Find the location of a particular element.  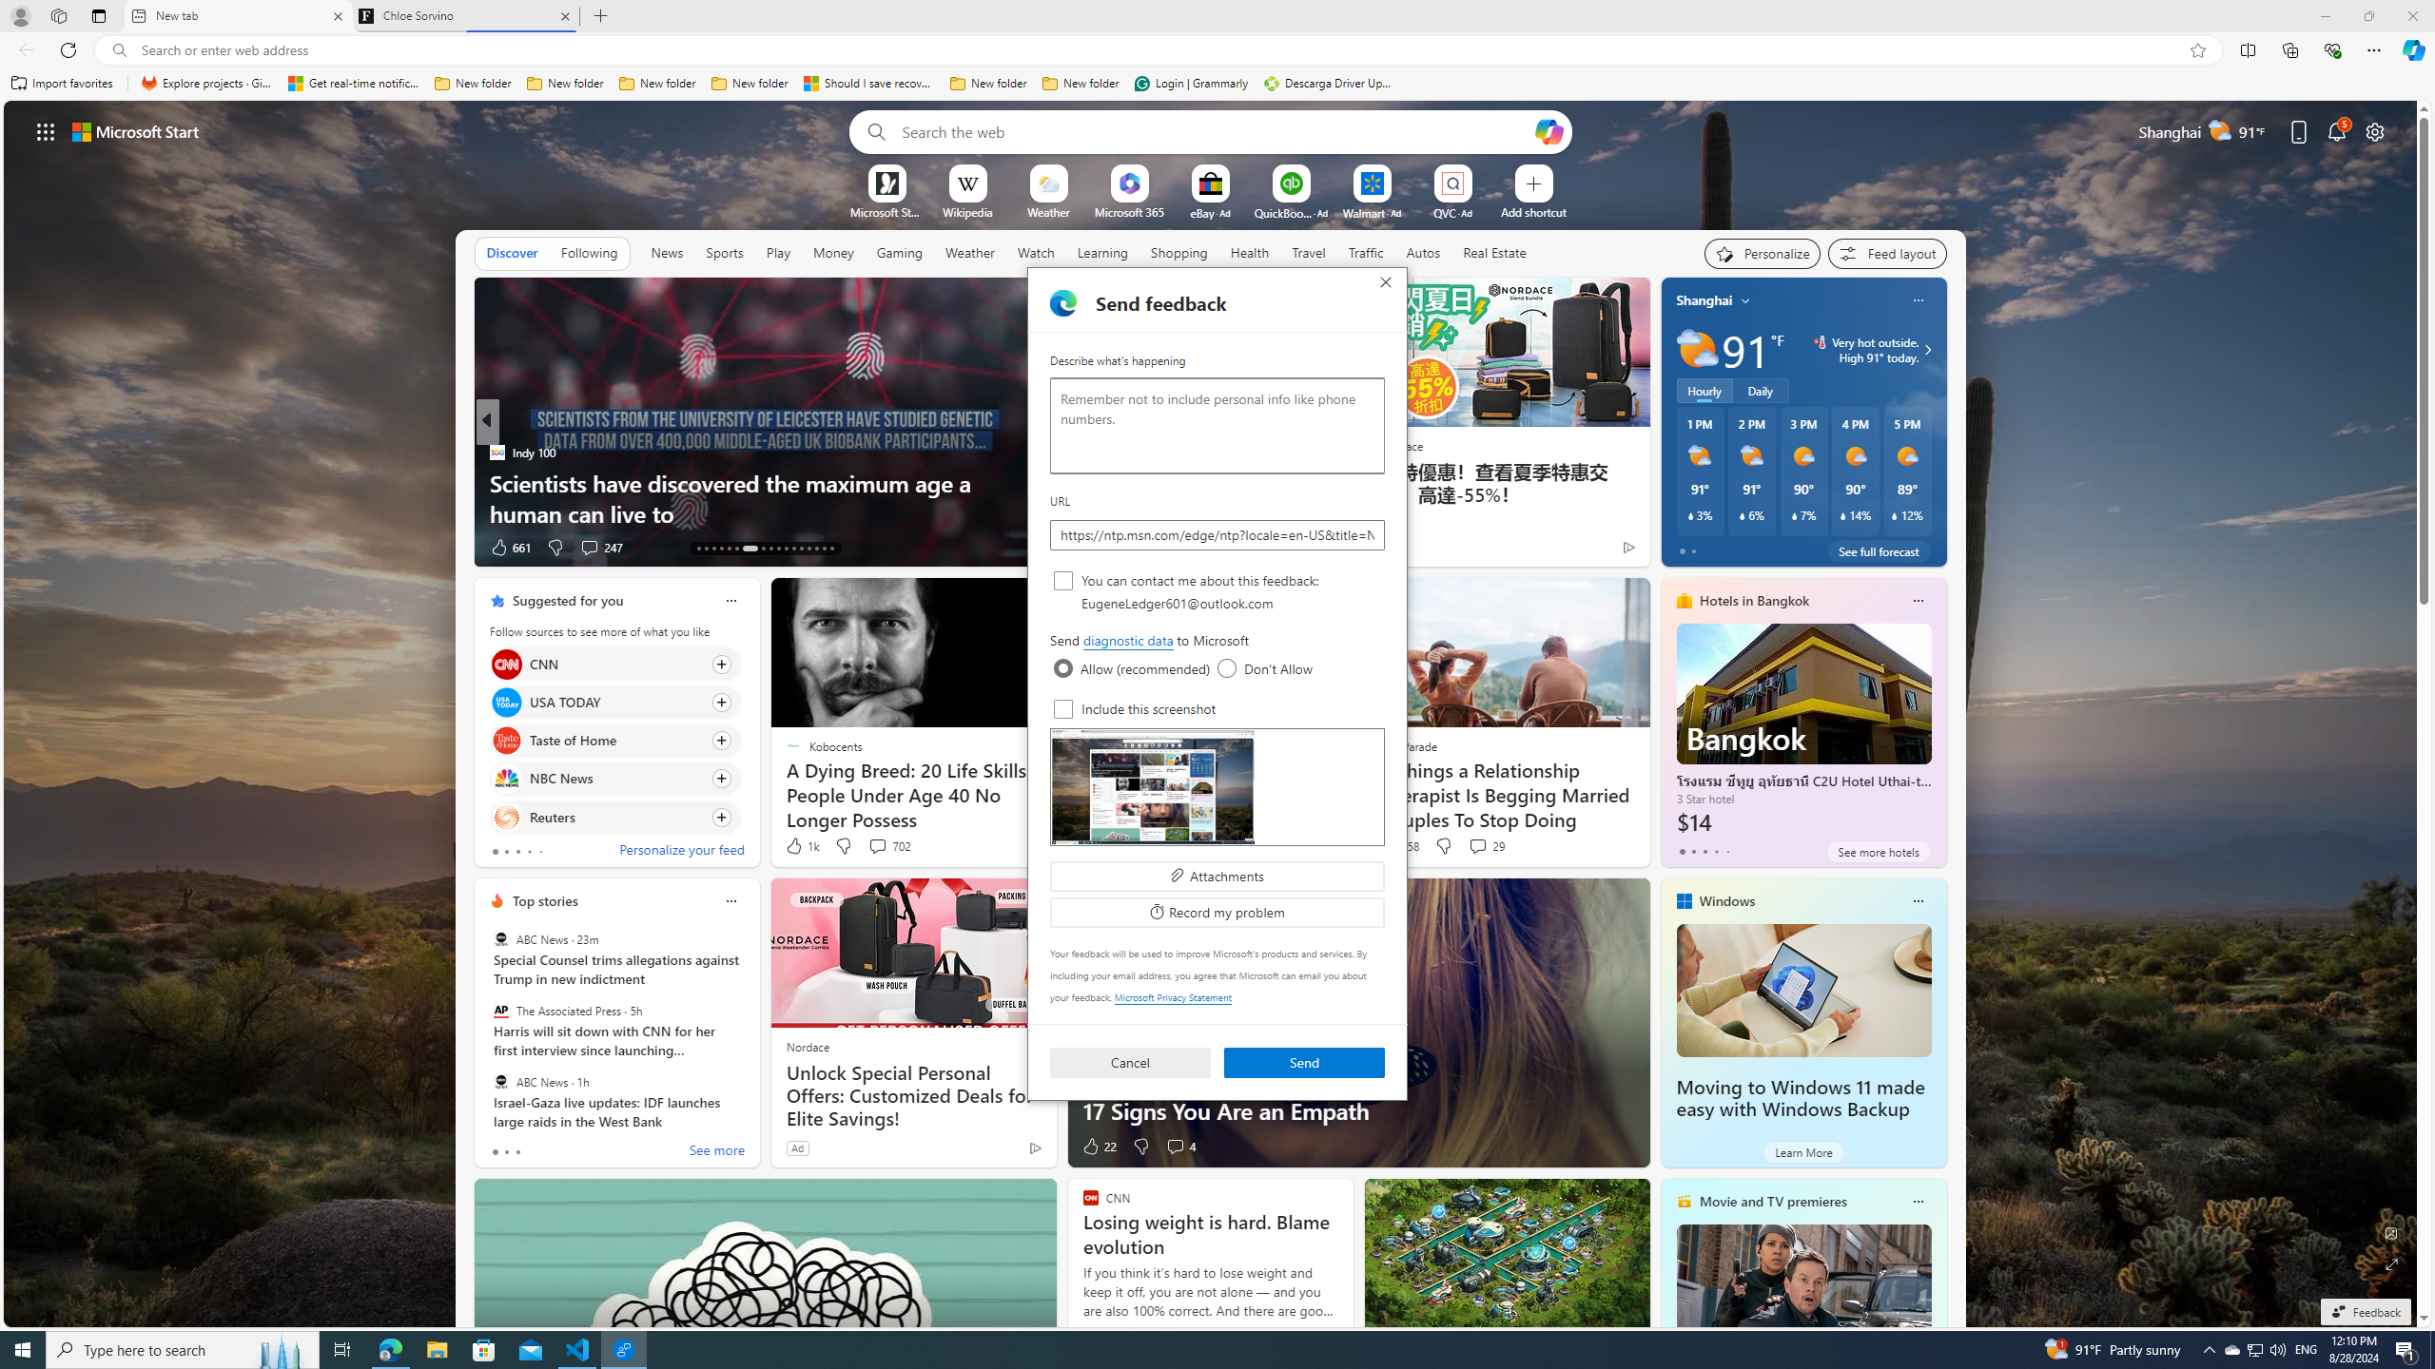

Microsoft Privacy Statement is located at coordinates (1172, 996).